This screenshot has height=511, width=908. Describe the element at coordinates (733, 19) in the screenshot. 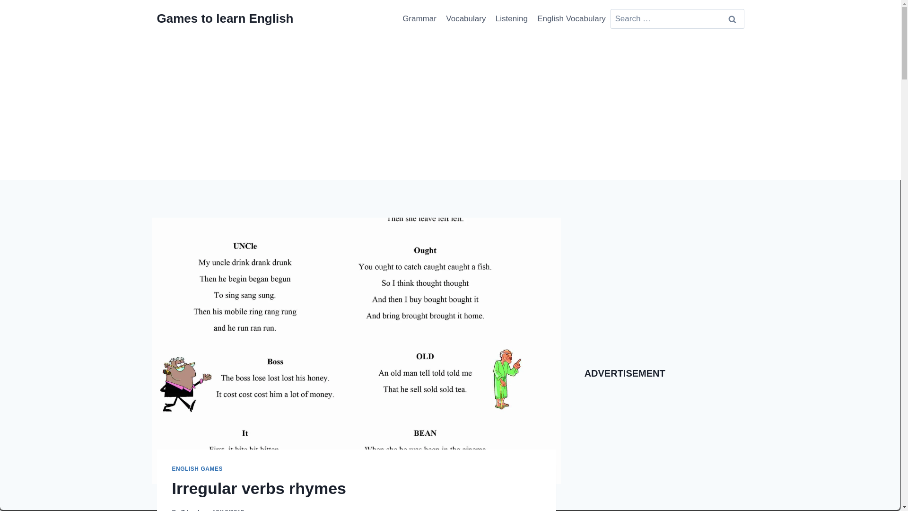

I see `Search` at that location.